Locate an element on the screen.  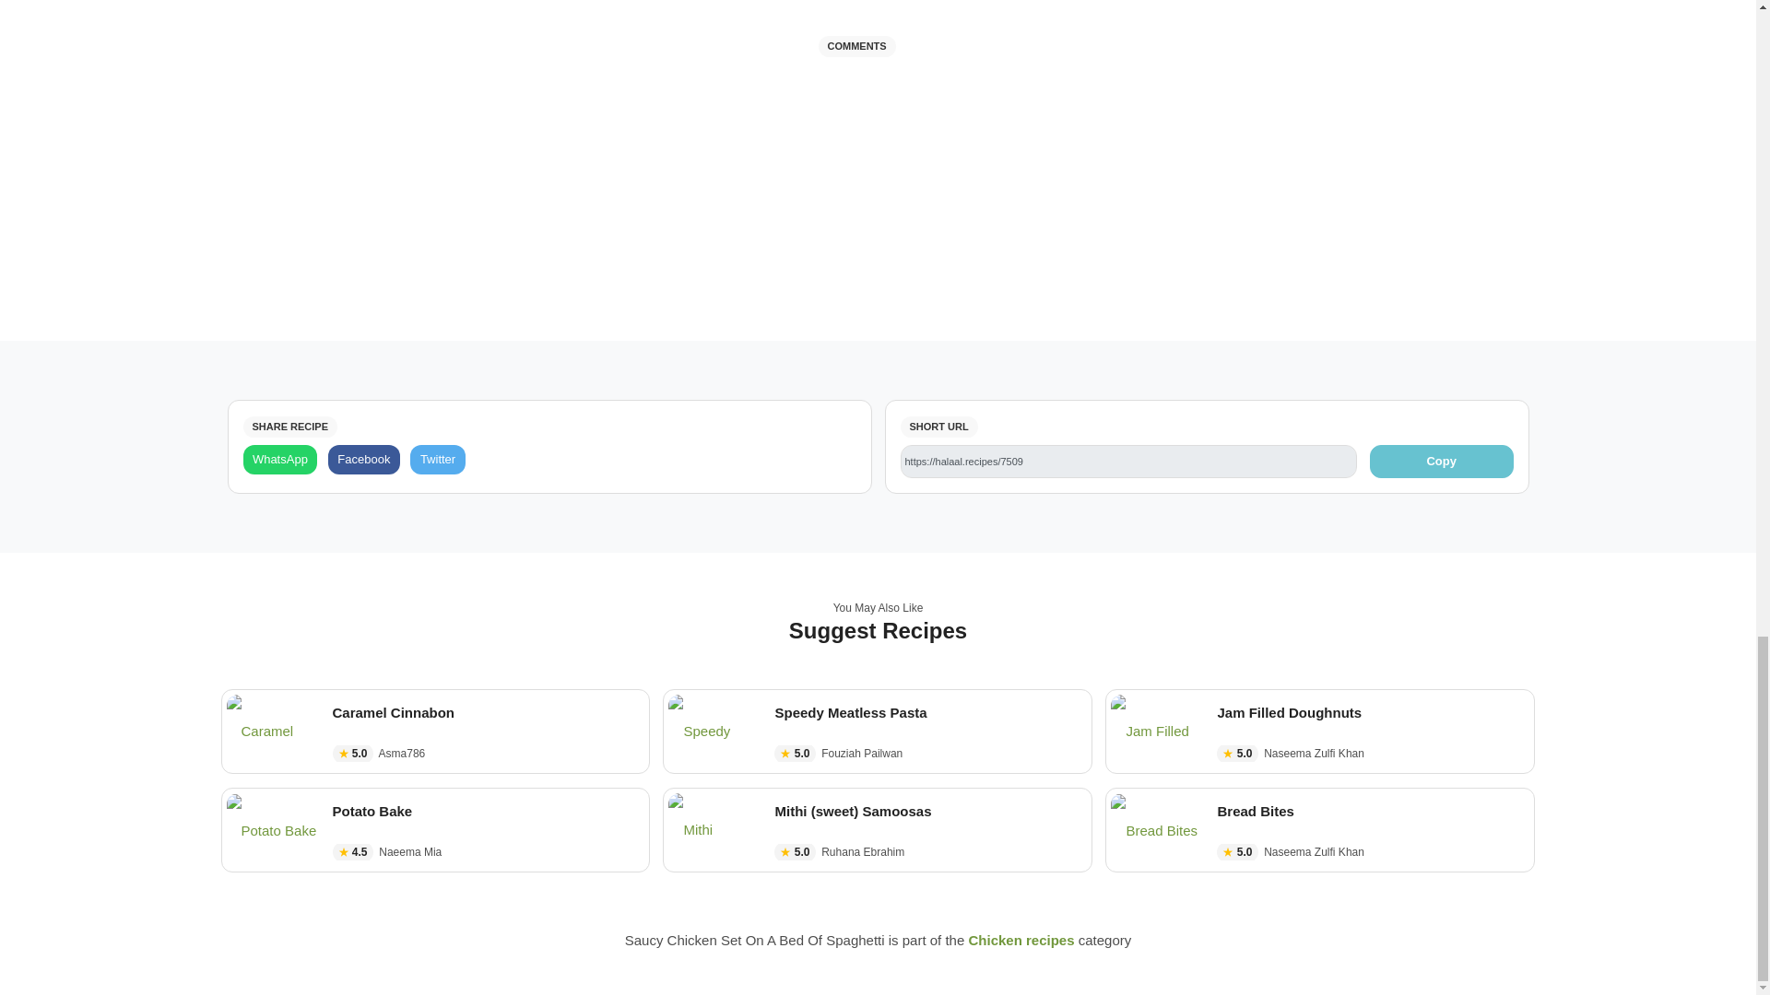
WhatsApp is located at coordinates (280, 460).